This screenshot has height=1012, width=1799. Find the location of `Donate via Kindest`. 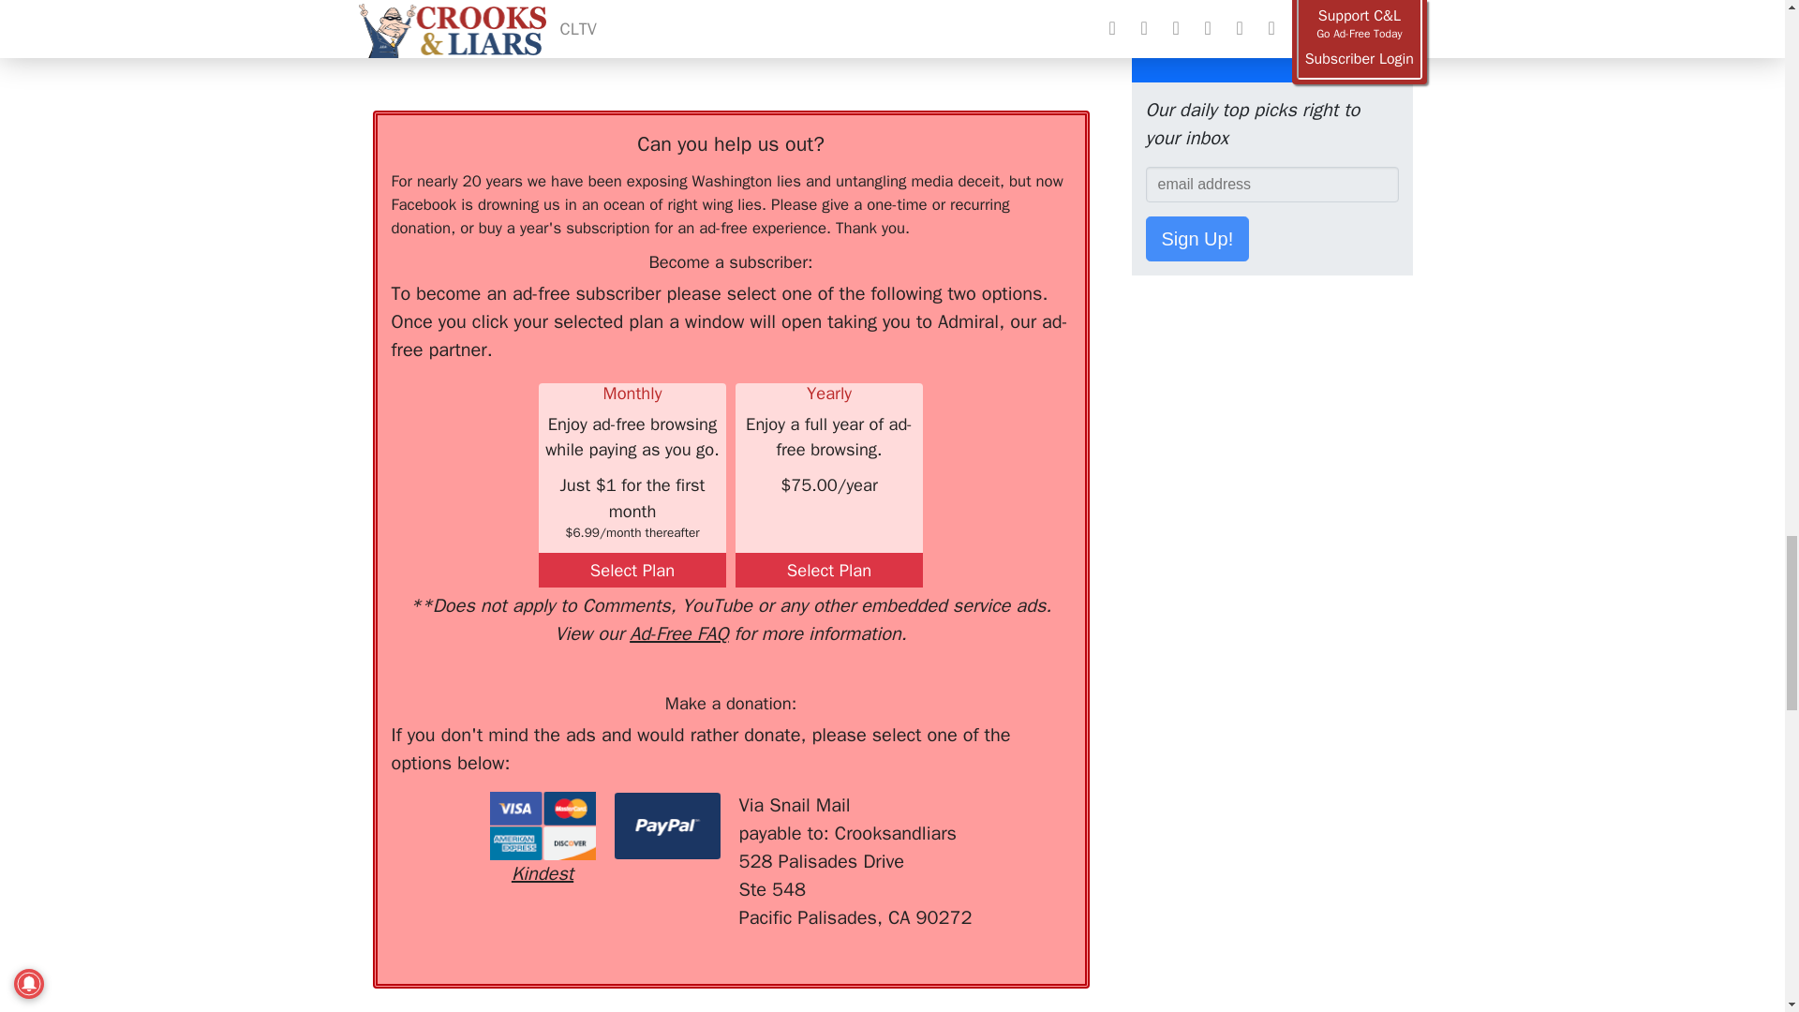

Donate via Kindest is located at coordinates (542, 840).